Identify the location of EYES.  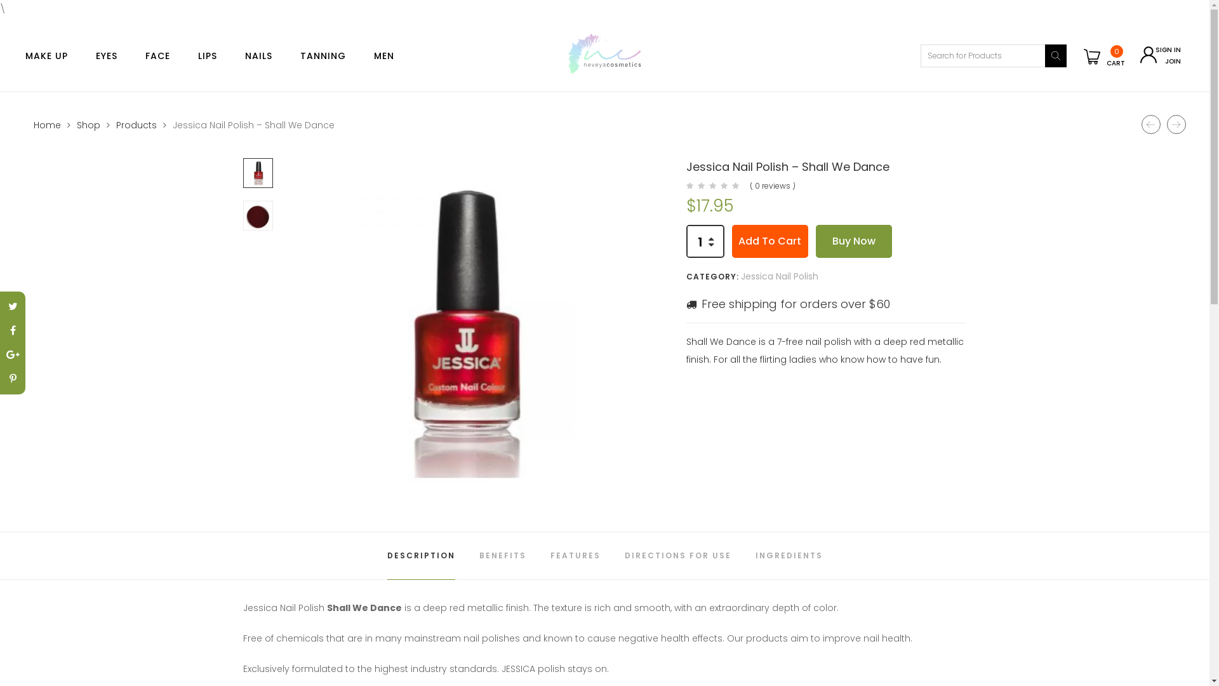
(107, 56).